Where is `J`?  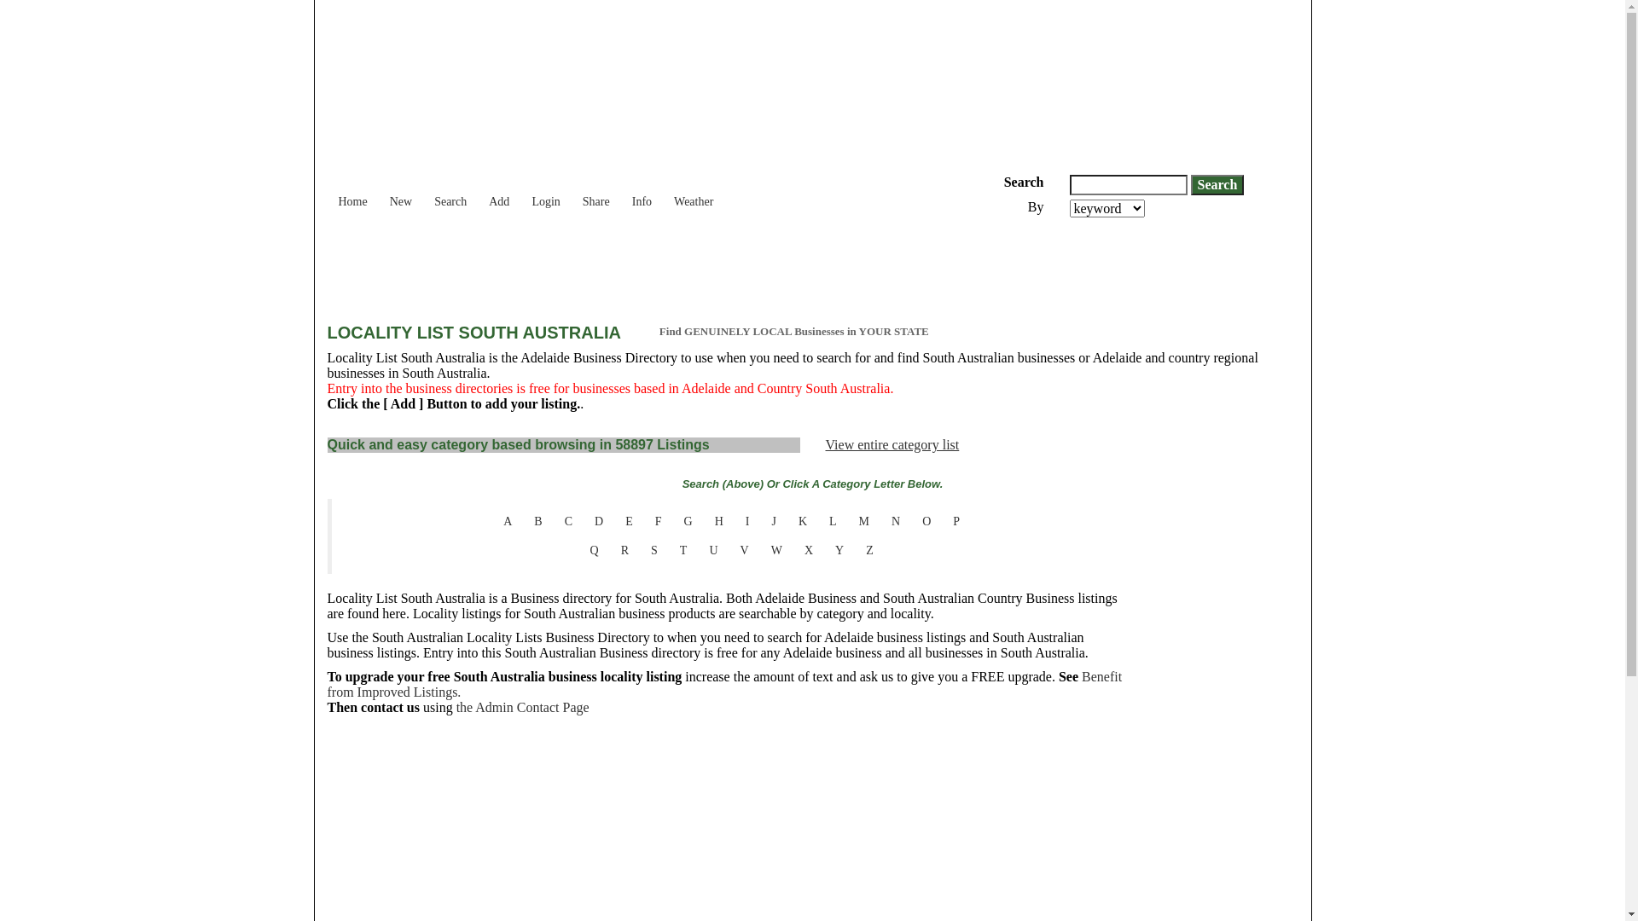
J is located at coordinates (773, 522).